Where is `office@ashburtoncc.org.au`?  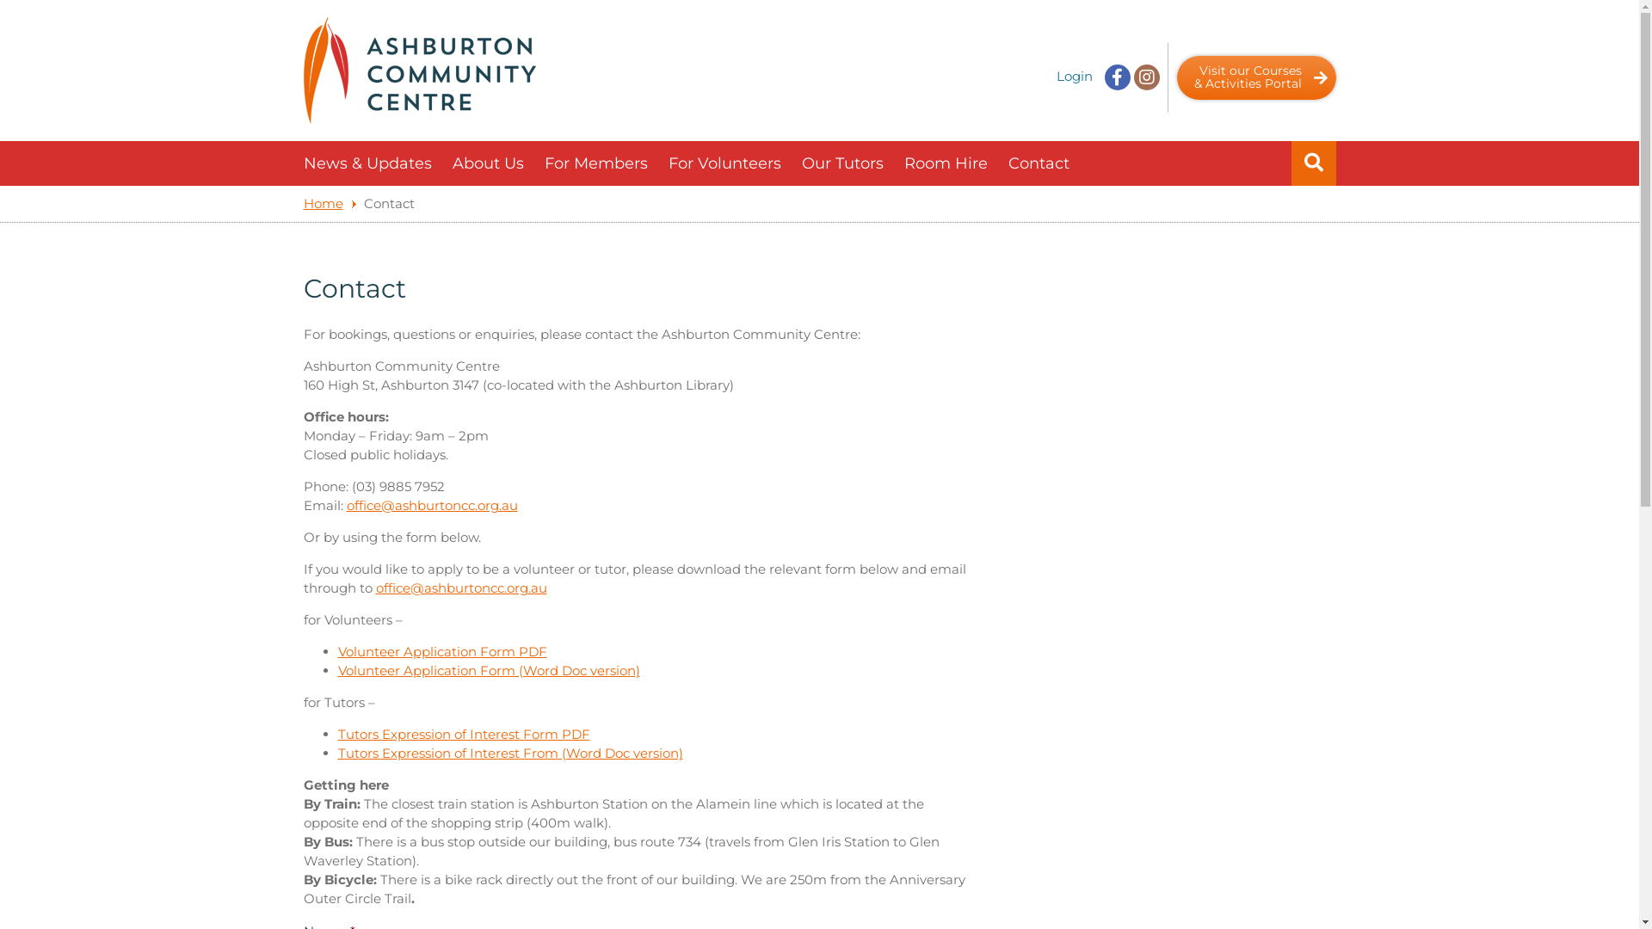 office@ashburtoncc.org.au is located at coordinates (461, 588).